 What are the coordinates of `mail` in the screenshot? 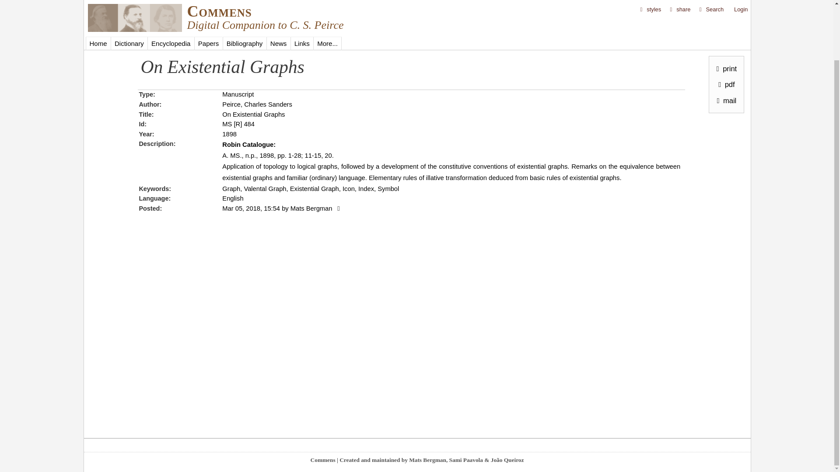 It's located at (724, 38).